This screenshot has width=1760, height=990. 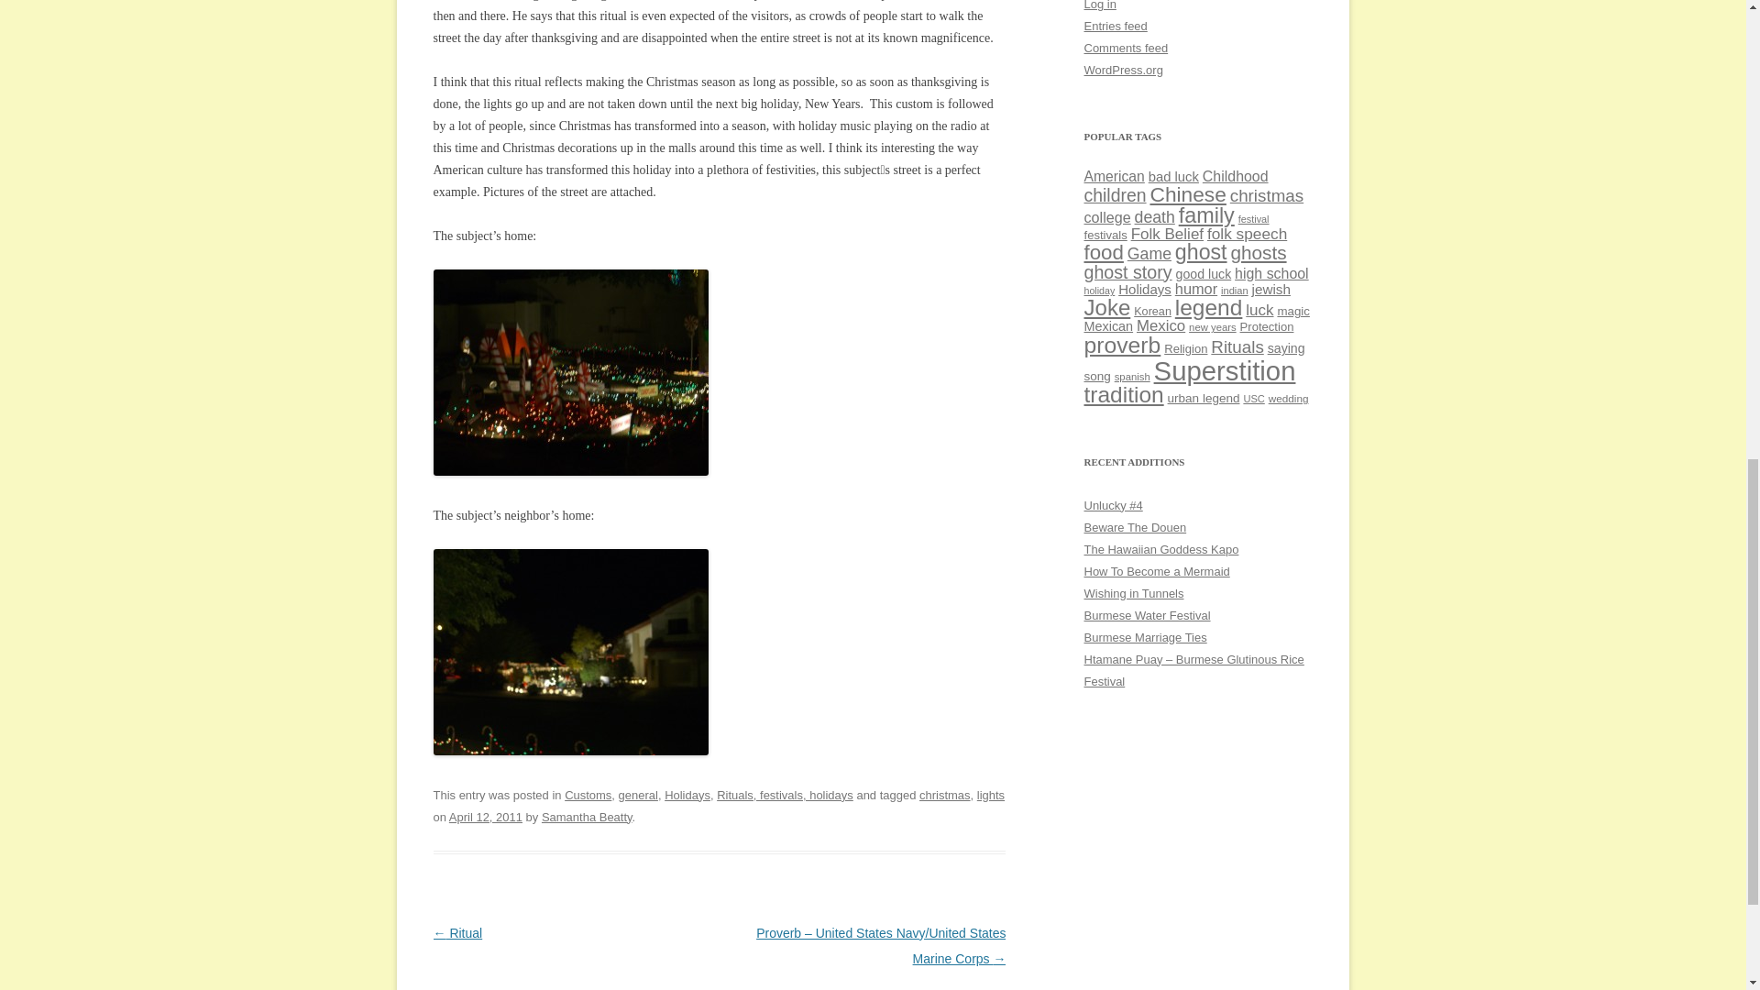 What do you see at coordinates (990, 794) in the screenshot?
I see `lights` at bounding box center [990, 794].